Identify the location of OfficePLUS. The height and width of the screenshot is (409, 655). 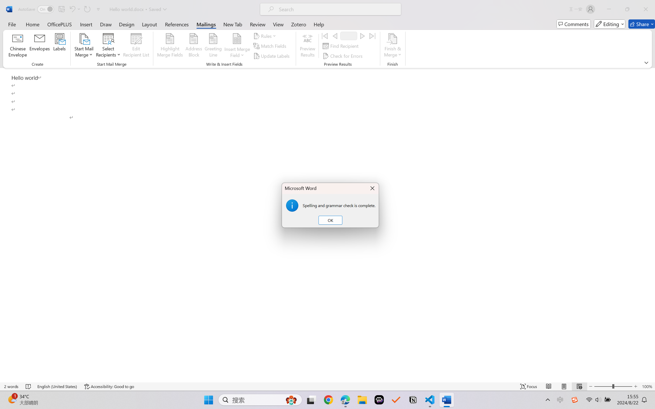
(59, 24).